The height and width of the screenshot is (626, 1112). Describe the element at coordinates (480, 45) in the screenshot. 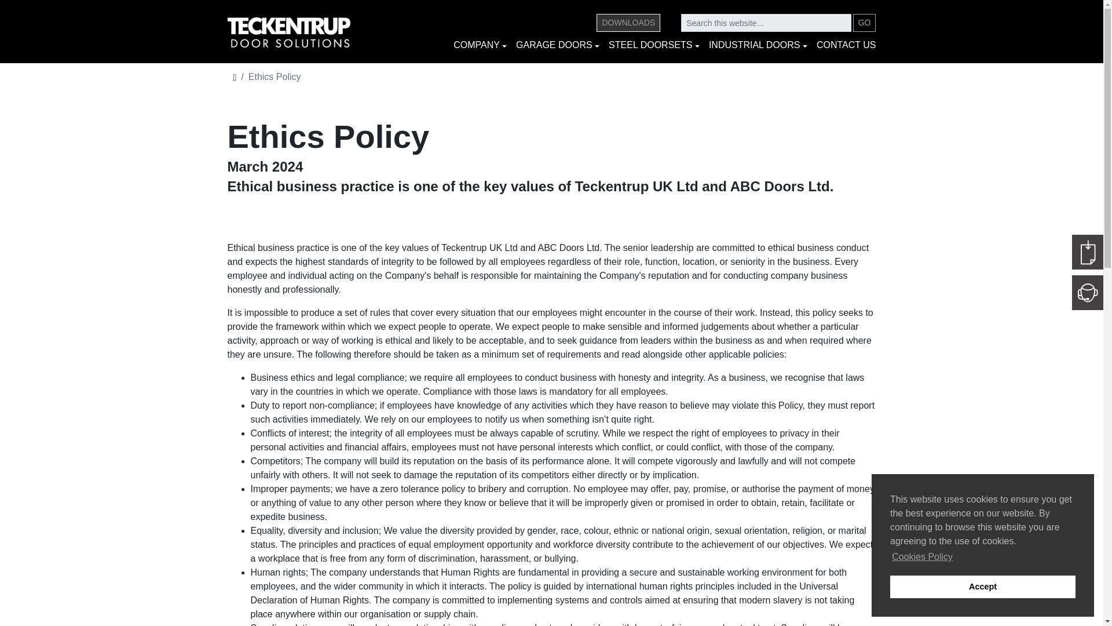

I see `COMPANY` at that location.